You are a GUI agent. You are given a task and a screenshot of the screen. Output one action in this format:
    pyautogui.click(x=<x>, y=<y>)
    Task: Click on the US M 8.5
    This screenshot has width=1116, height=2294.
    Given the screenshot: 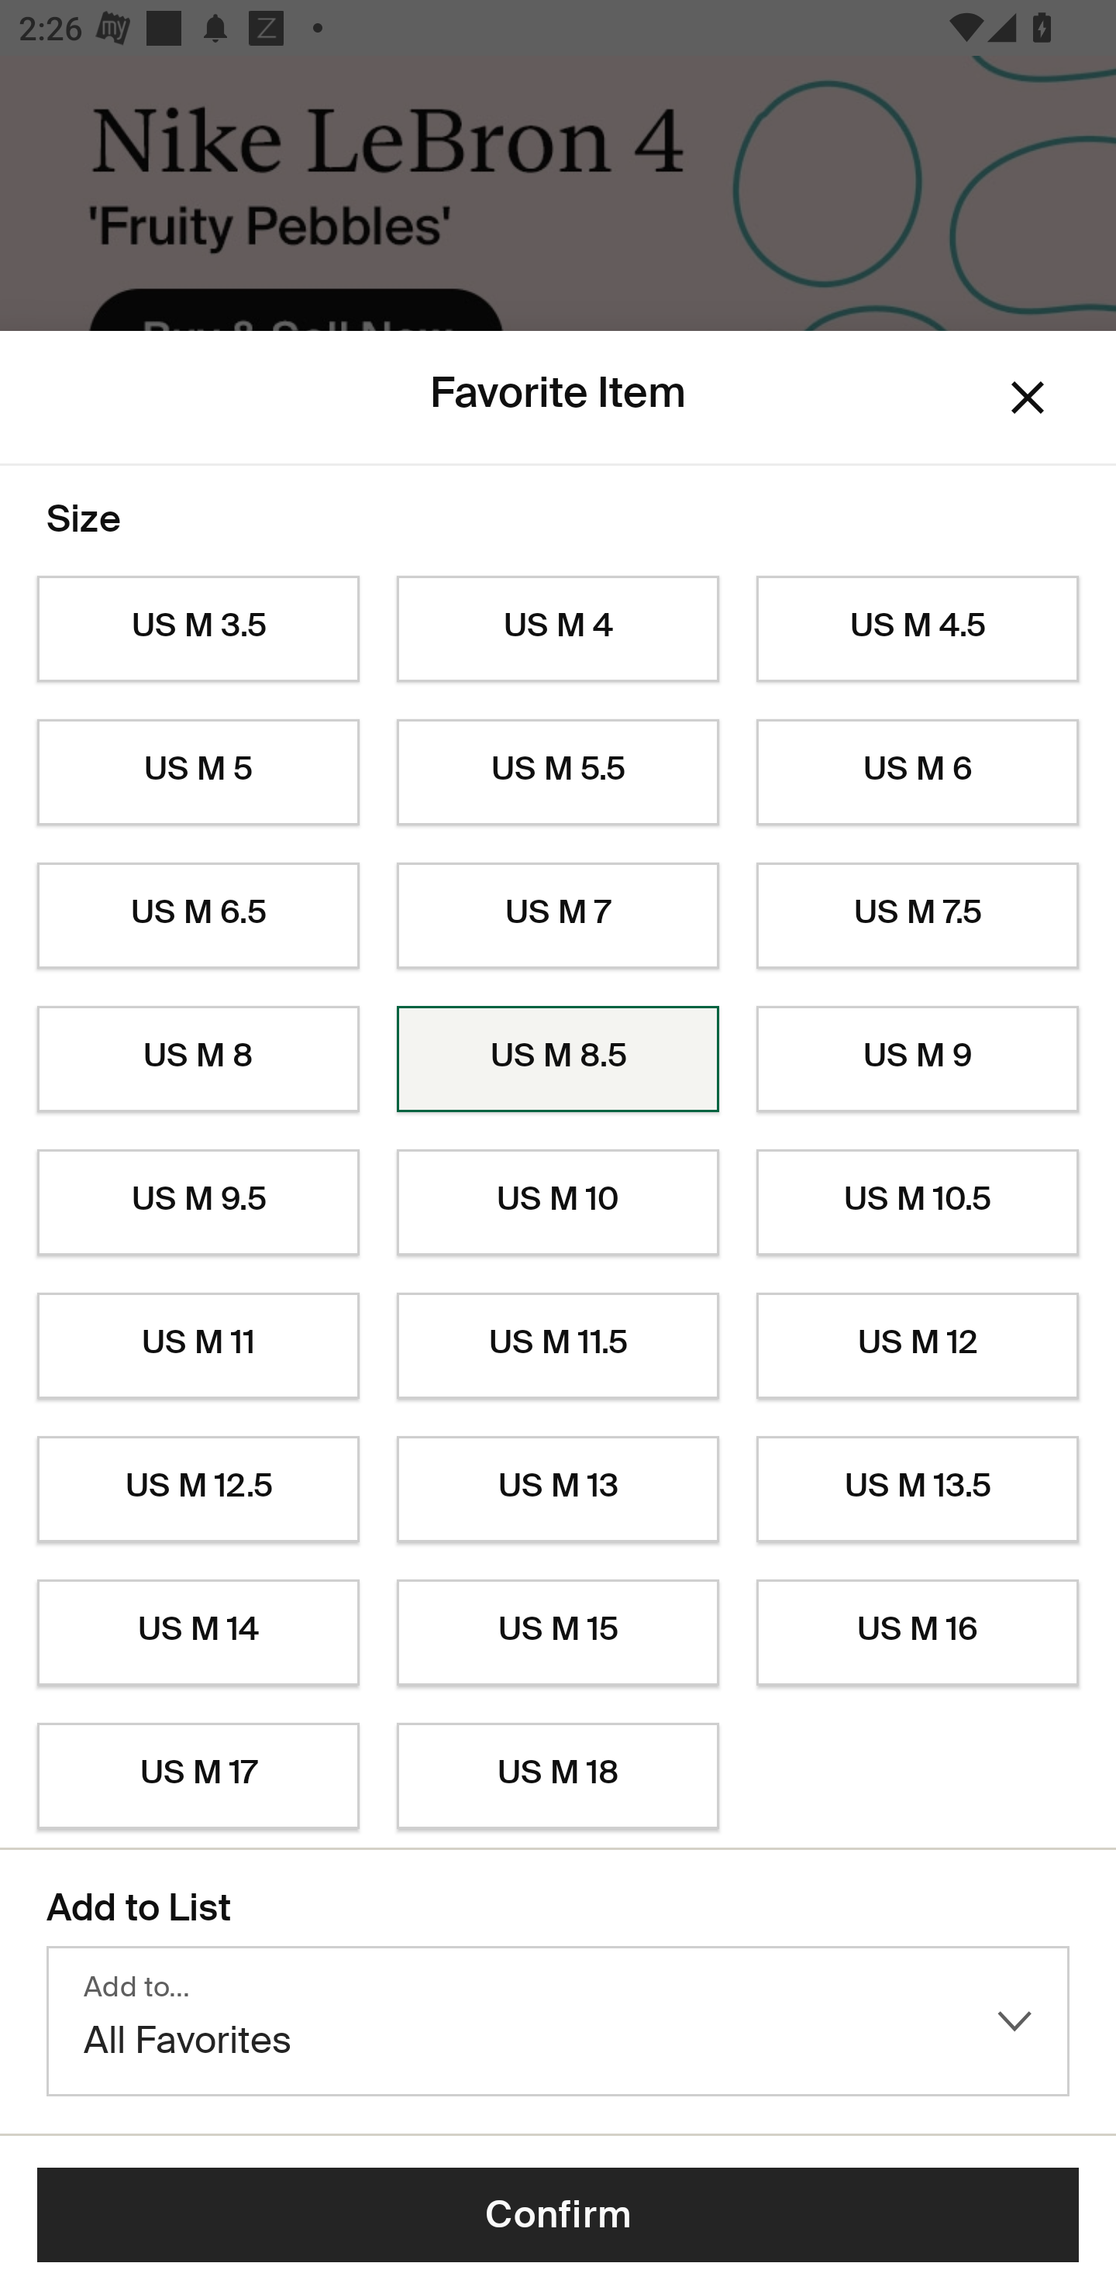 What is the action you would take?
    pyautogui.click(x=558, y=1059)
    